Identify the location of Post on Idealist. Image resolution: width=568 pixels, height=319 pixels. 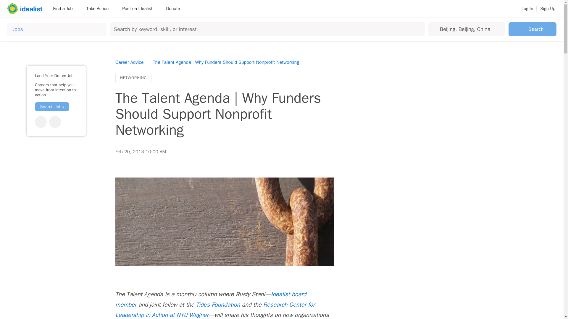
(139, 8).